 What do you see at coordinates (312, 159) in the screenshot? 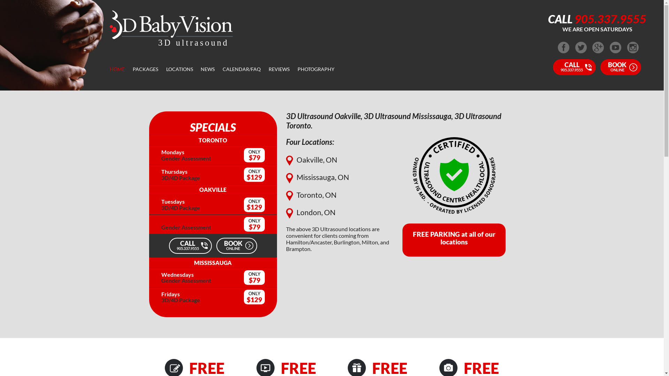
I see `Oakville, ON` at bounding box center [312, 159].